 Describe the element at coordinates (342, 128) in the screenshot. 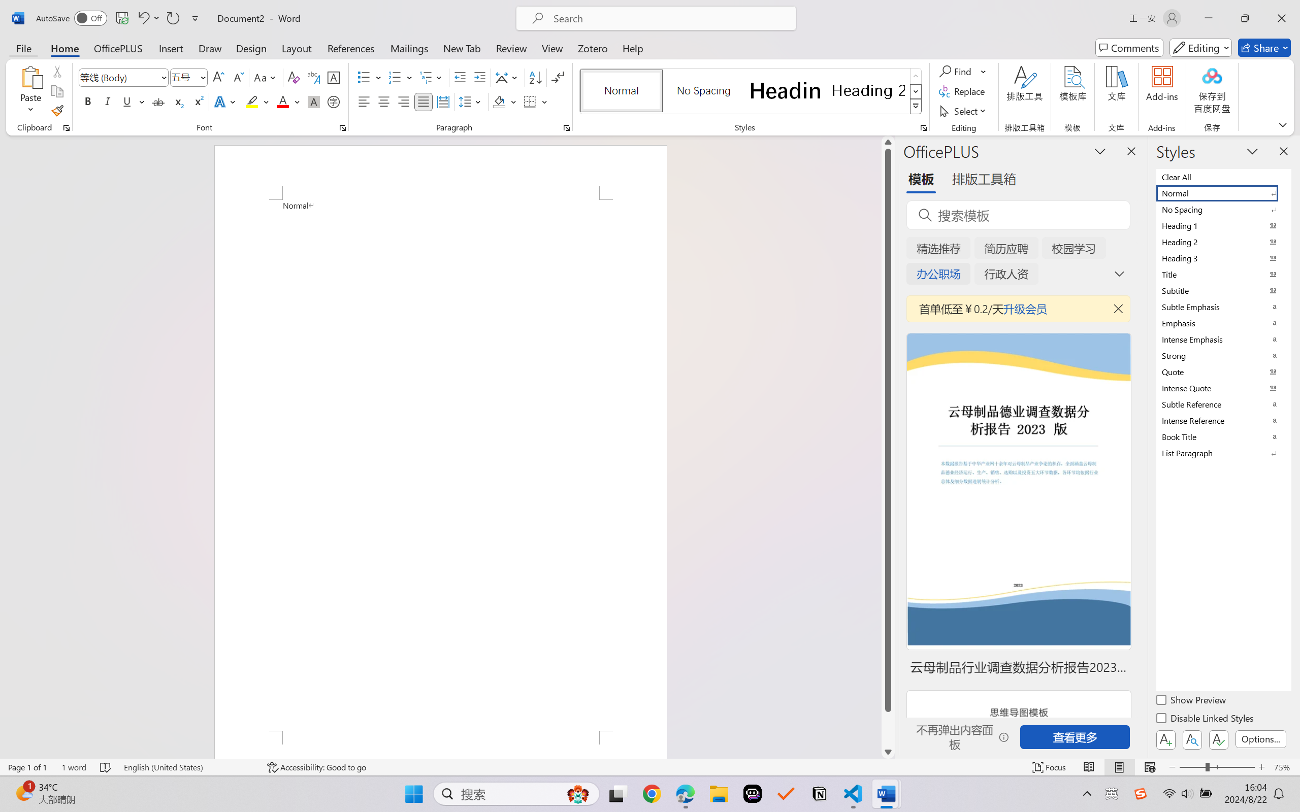

I see `Font...` at that location.